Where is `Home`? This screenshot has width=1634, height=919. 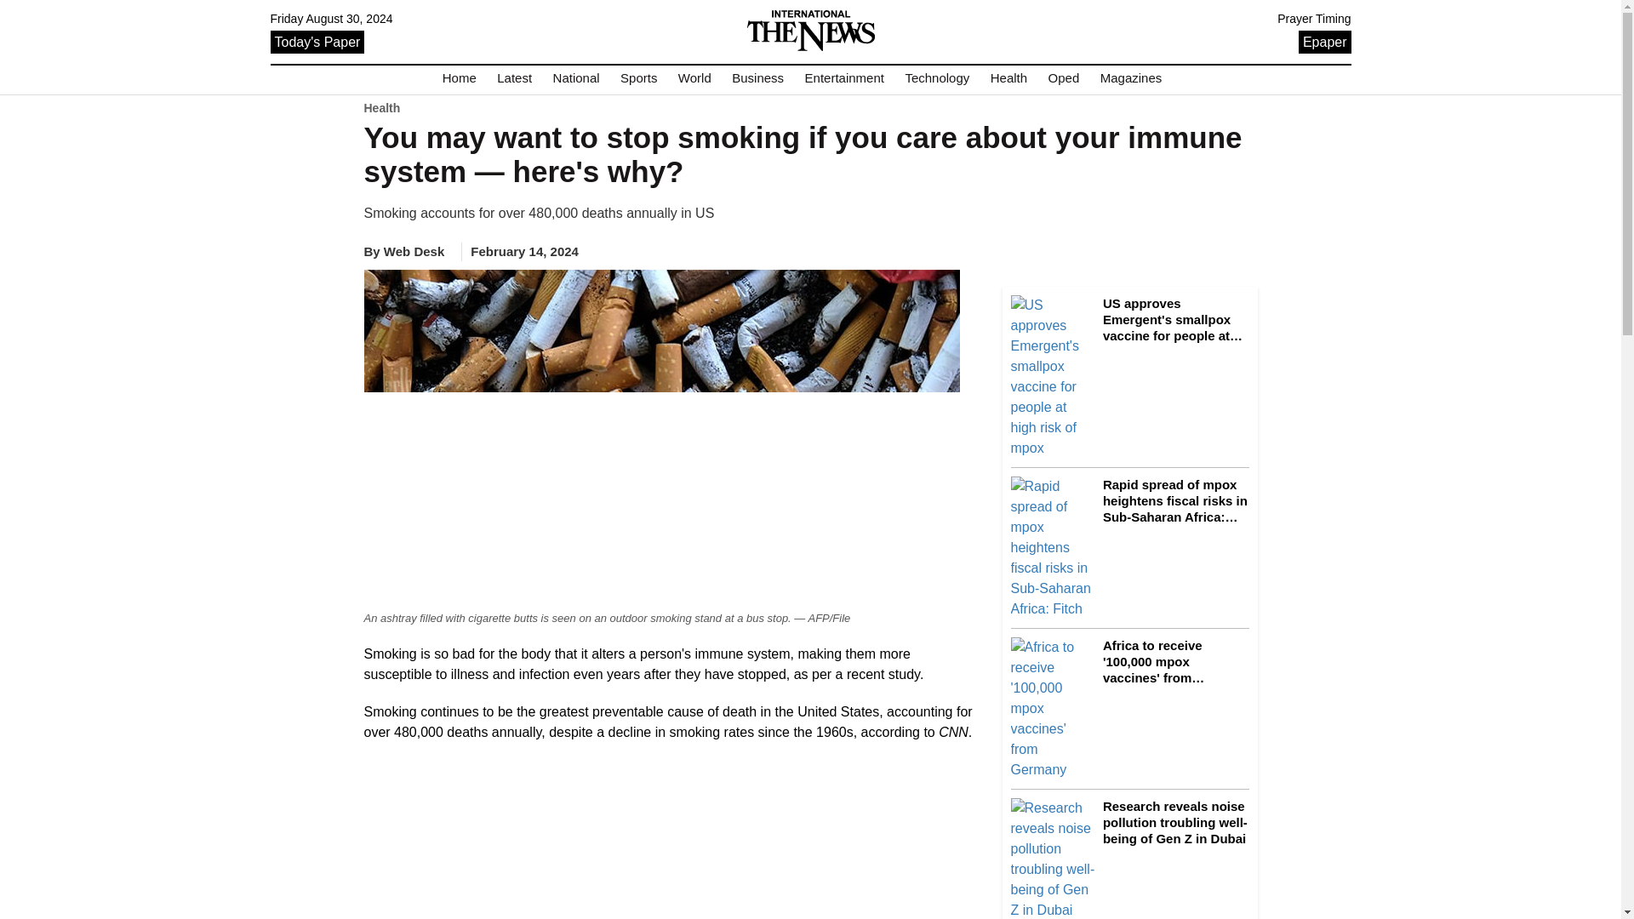
Home is located at coordinates (460, 78).